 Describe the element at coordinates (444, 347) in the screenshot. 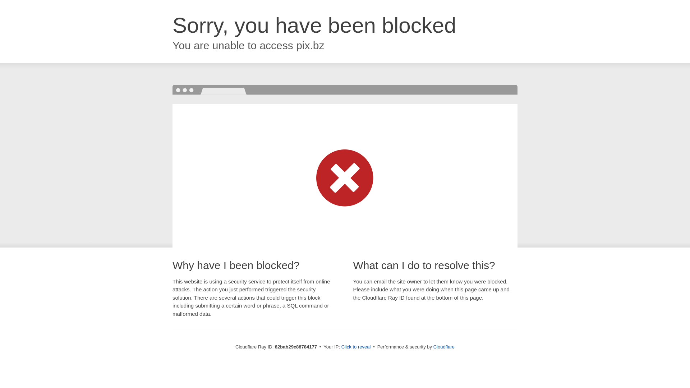

I see `Cloudflare` at that location.